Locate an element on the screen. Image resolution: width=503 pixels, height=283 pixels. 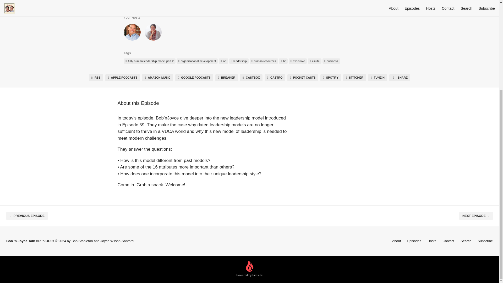
BREAKER is located at coordinates (226, 78).